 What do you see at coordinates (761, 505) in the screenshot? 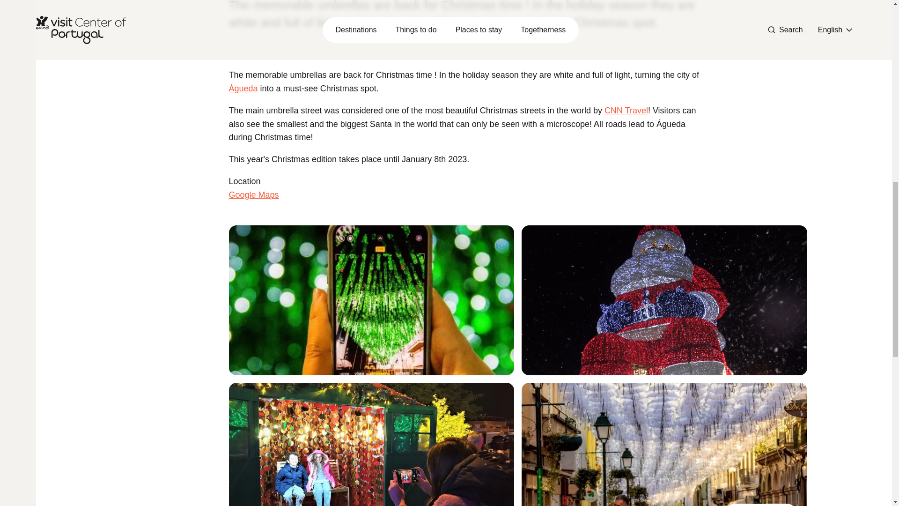
I see `See all photos` at bounding box center [761, 505].